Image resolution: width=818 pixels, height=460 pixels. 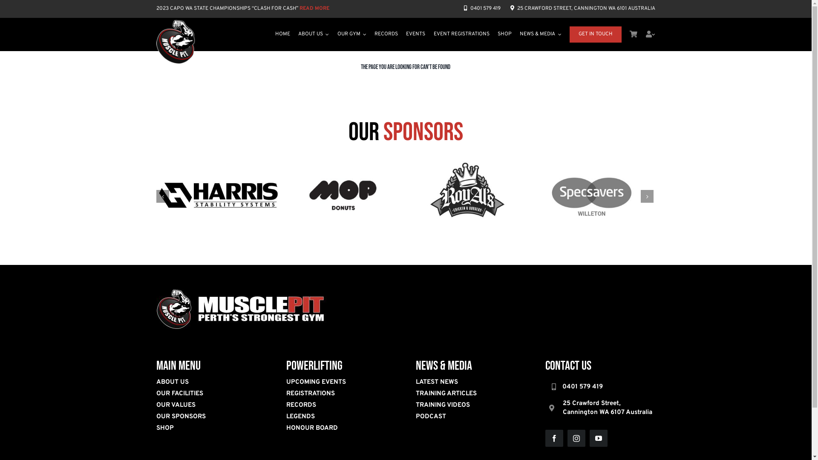 I want to click on 25 Crawford Street, Cannington WA 6107 Australia, so click(x=600, y=408).